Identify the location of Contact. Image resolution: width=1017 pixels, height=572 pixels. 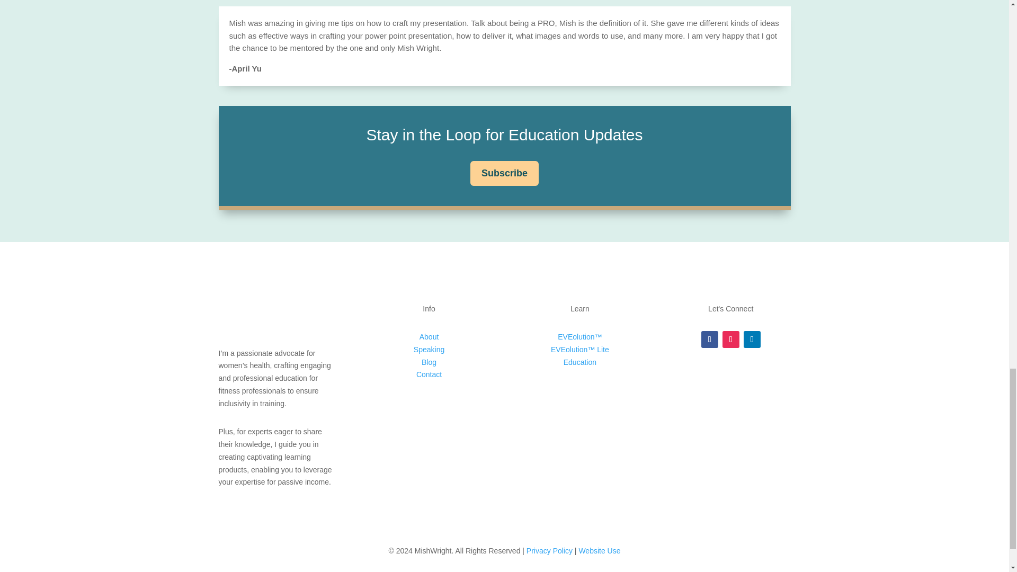
(429, 374).